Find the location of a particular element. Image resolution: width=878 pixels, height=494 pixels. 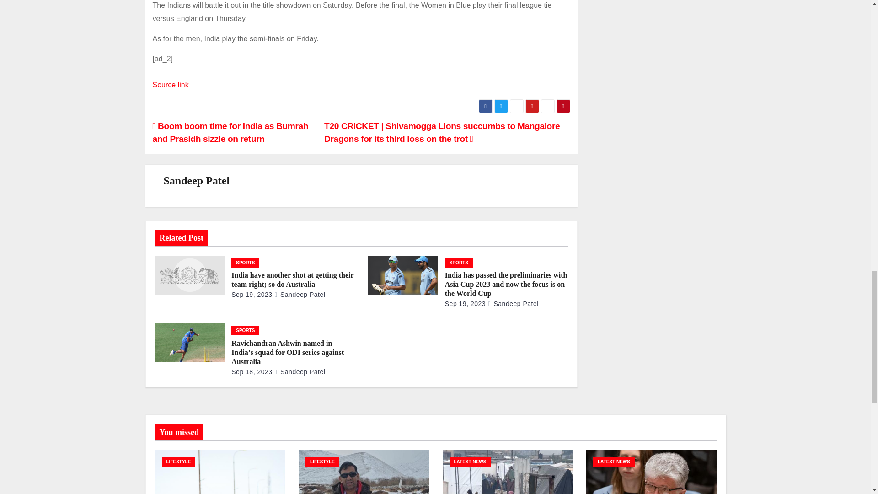

Sep 19, 2023 is located at coordinates (252, 295).